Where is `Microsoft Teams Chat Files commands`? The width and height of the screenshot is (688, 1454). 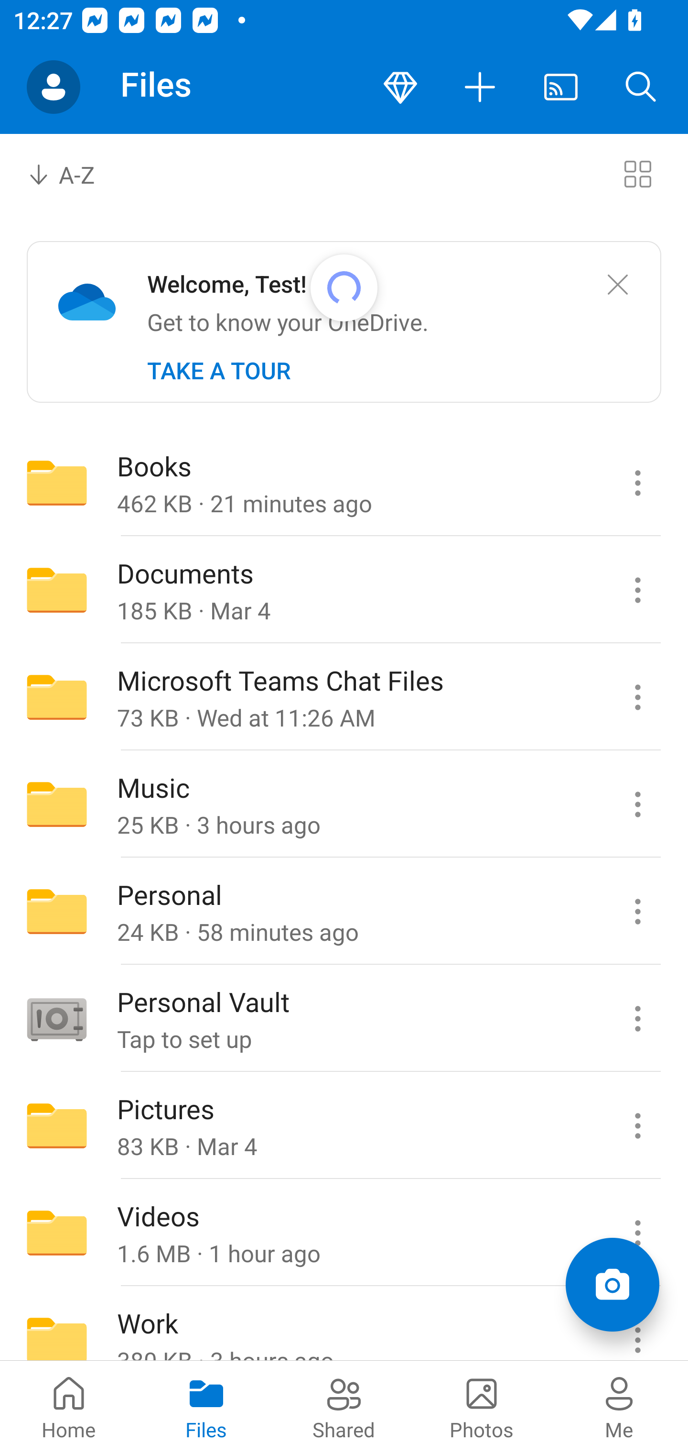 Microsoft Teams Chat Files commands is located at coordinates (637, 697).